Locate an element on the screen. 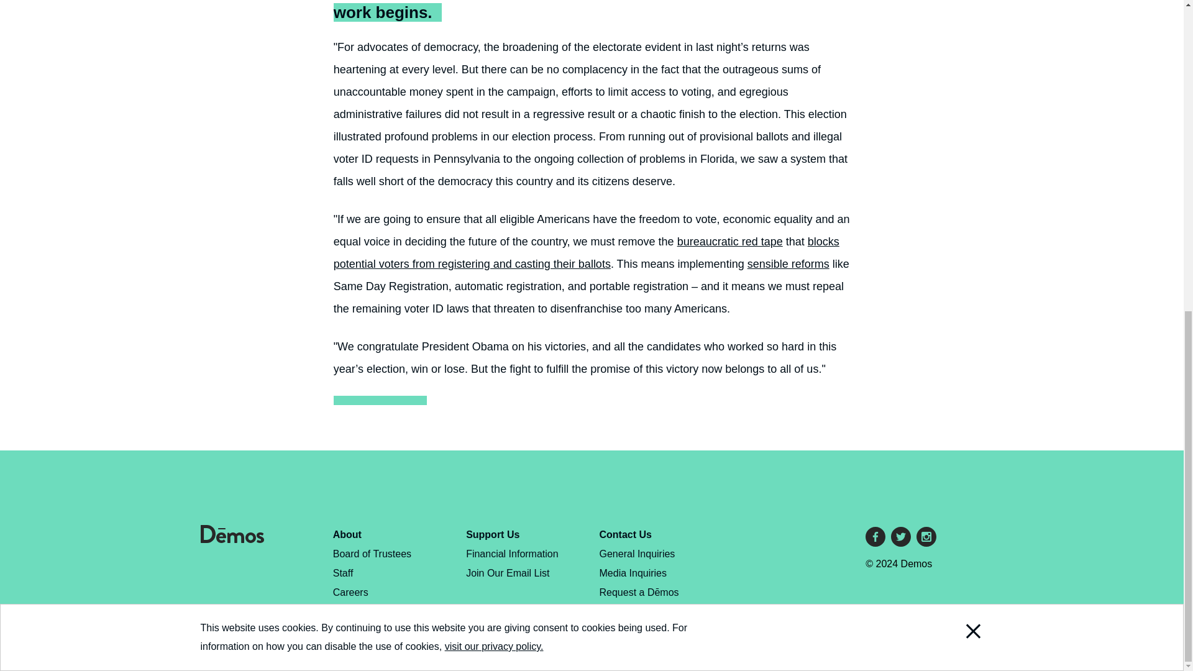  Facebook is located at coordinates (875, 537).